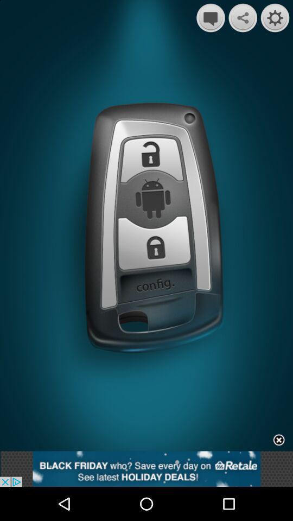  Describe the element at coordinates (279, 441) in the screenshot. I see `close advertisement banner` at that location.